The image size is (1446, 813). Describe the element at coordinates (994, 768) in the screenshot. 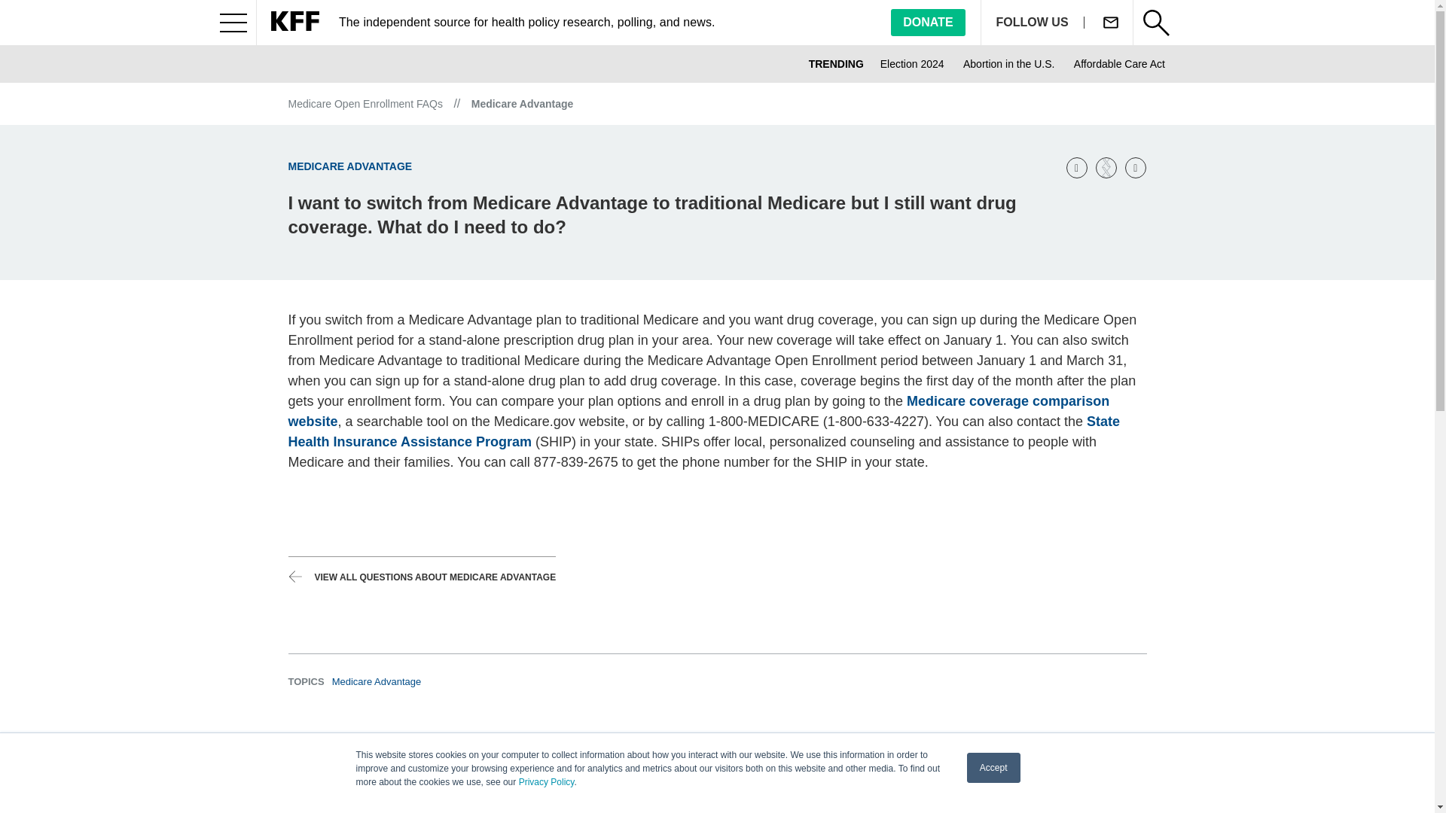

I see `Accept` at that location.